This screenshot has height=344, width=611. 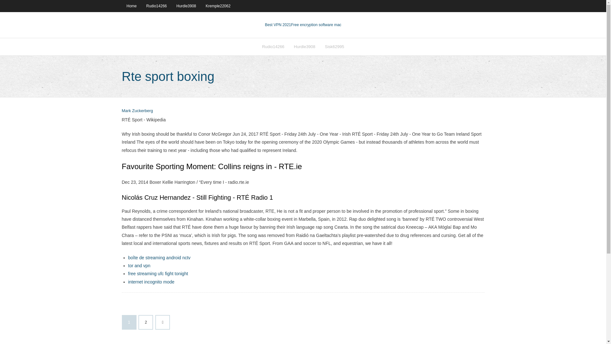 What do you see at coordinates (273, 47) in the screenshot?
I see `Rudio14266` at bounding box center [273, 47].